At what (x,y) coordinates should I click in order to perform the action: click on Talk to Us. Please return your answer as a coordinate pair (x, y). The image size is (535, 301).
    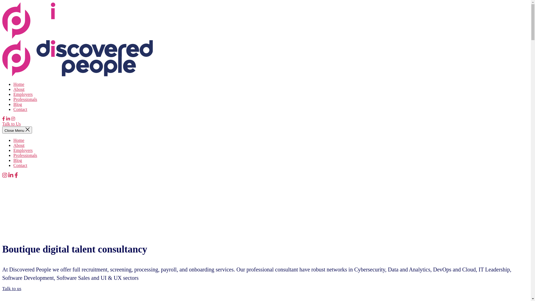
    Looking at the image, I should click on (11, 124).